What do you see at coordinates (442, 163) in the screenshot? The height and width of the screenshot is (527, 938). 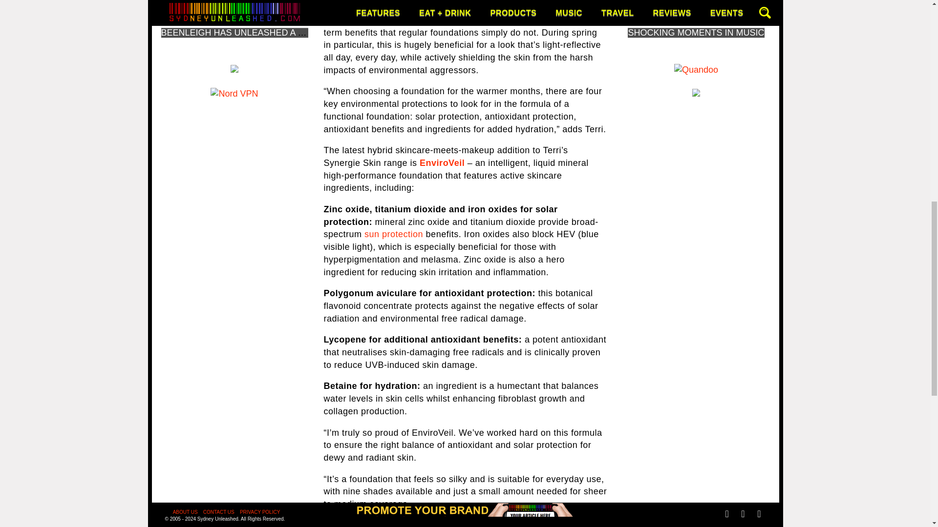 I see `EnviroVeil` at bounding box center [442, 163].